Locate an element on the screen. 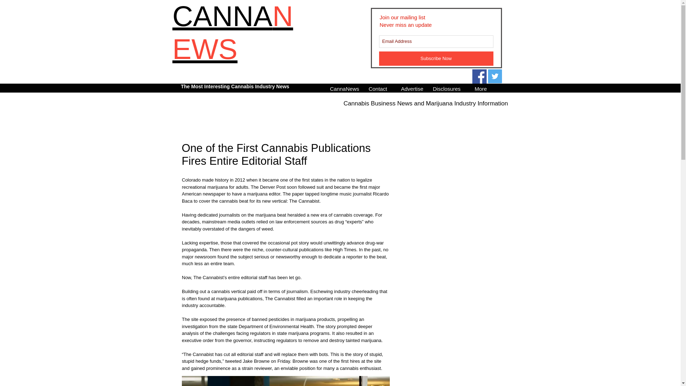 This screenshot has height=386, width=686. Advertise is located at coordinates (412, 88).